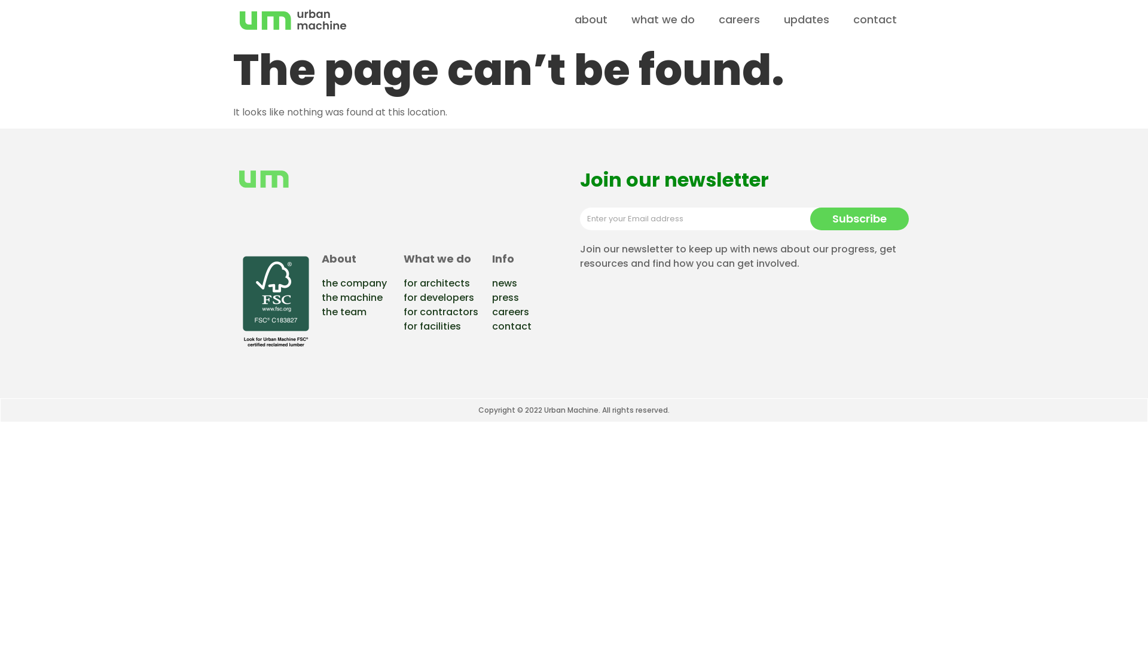 This screenshot has height=646, width=1148. I want to click on for facilities, so click(432, 327).